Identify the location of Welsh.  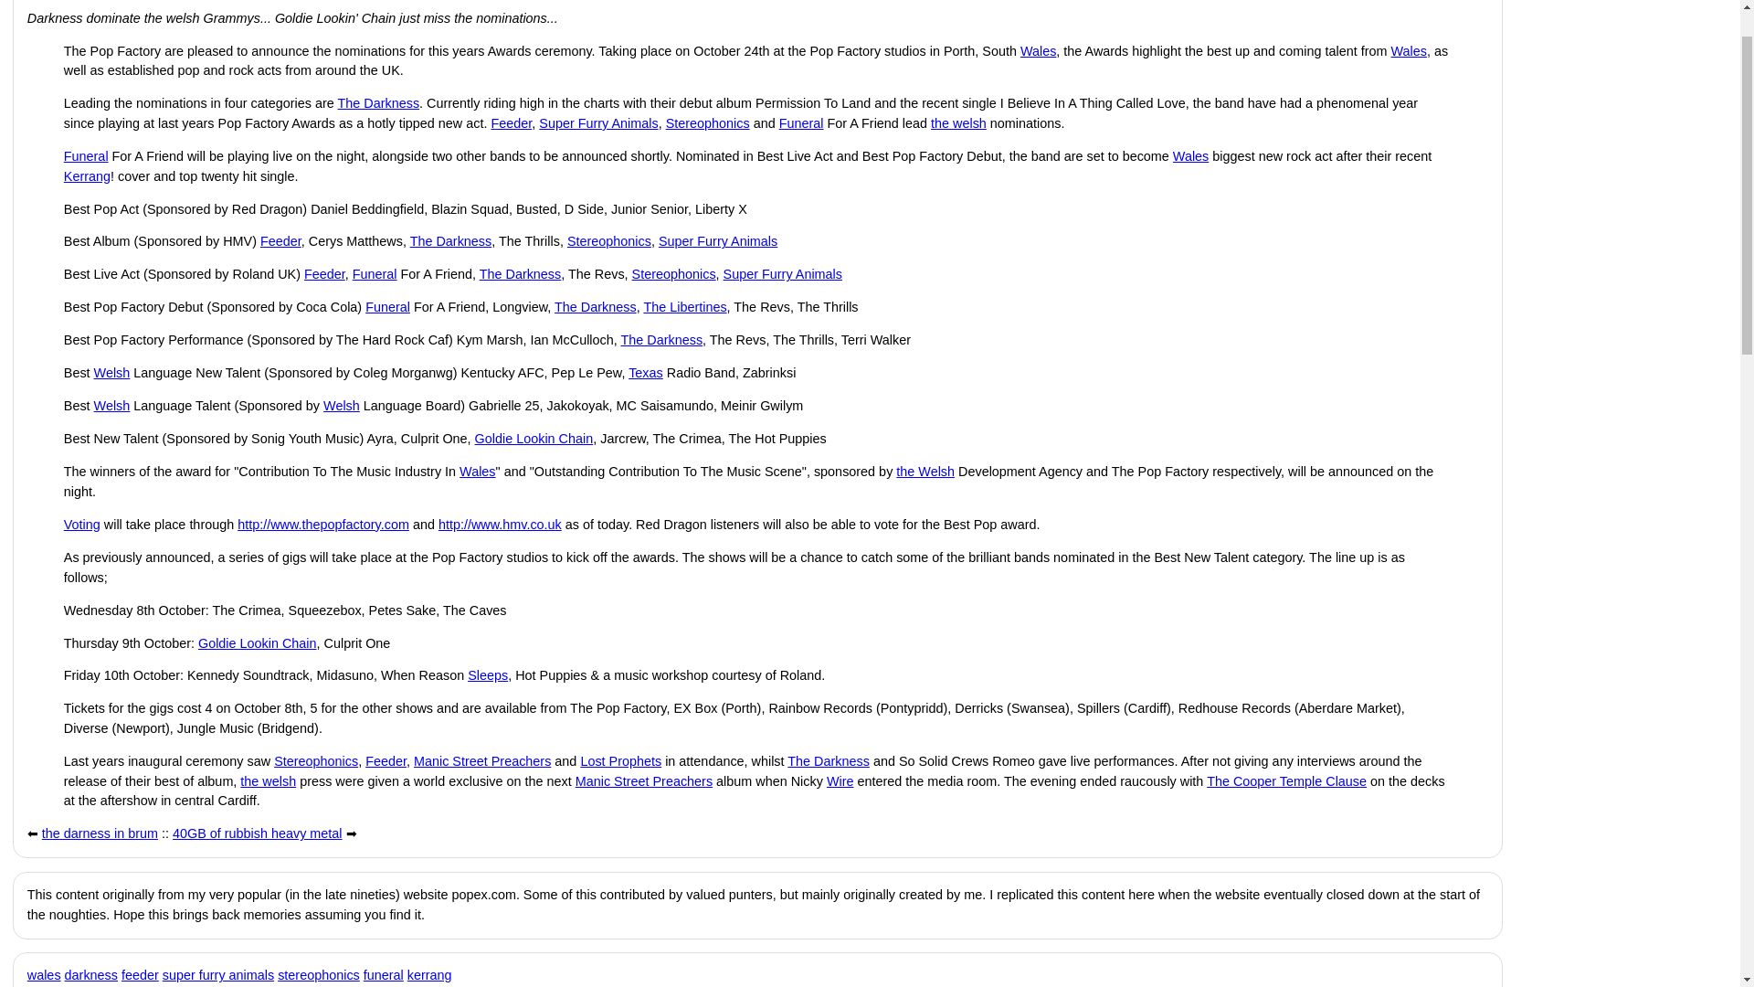
(111, 372).